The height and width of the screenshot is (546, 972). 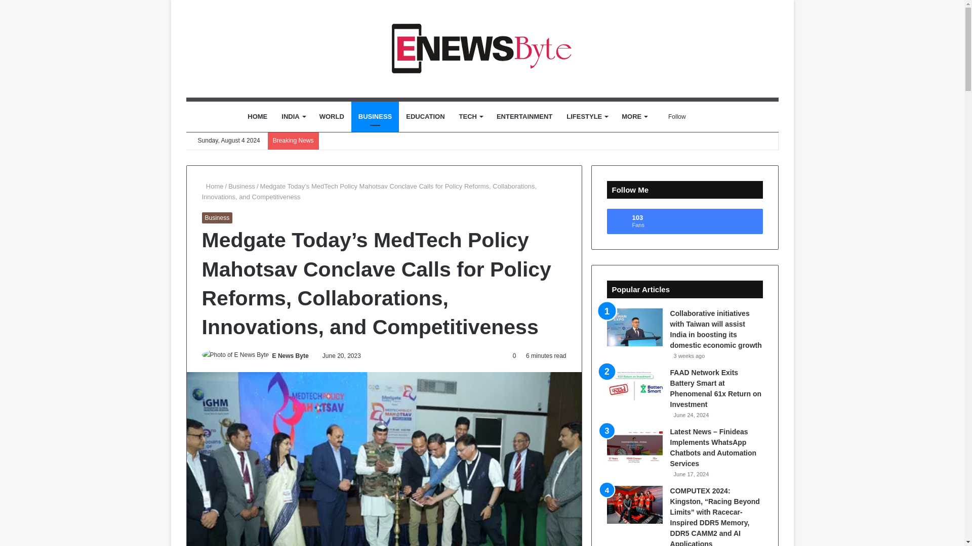 I want to click on E News Byte, so click(x=291, y=355).